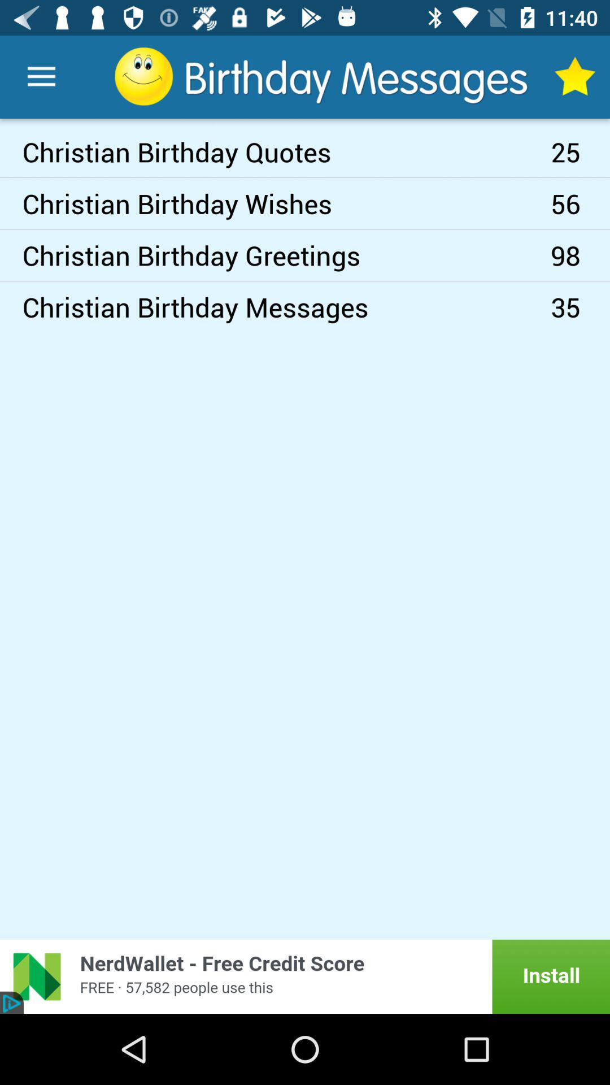  I want to click on turn off the item below the 98 icon, so click(581, 307).